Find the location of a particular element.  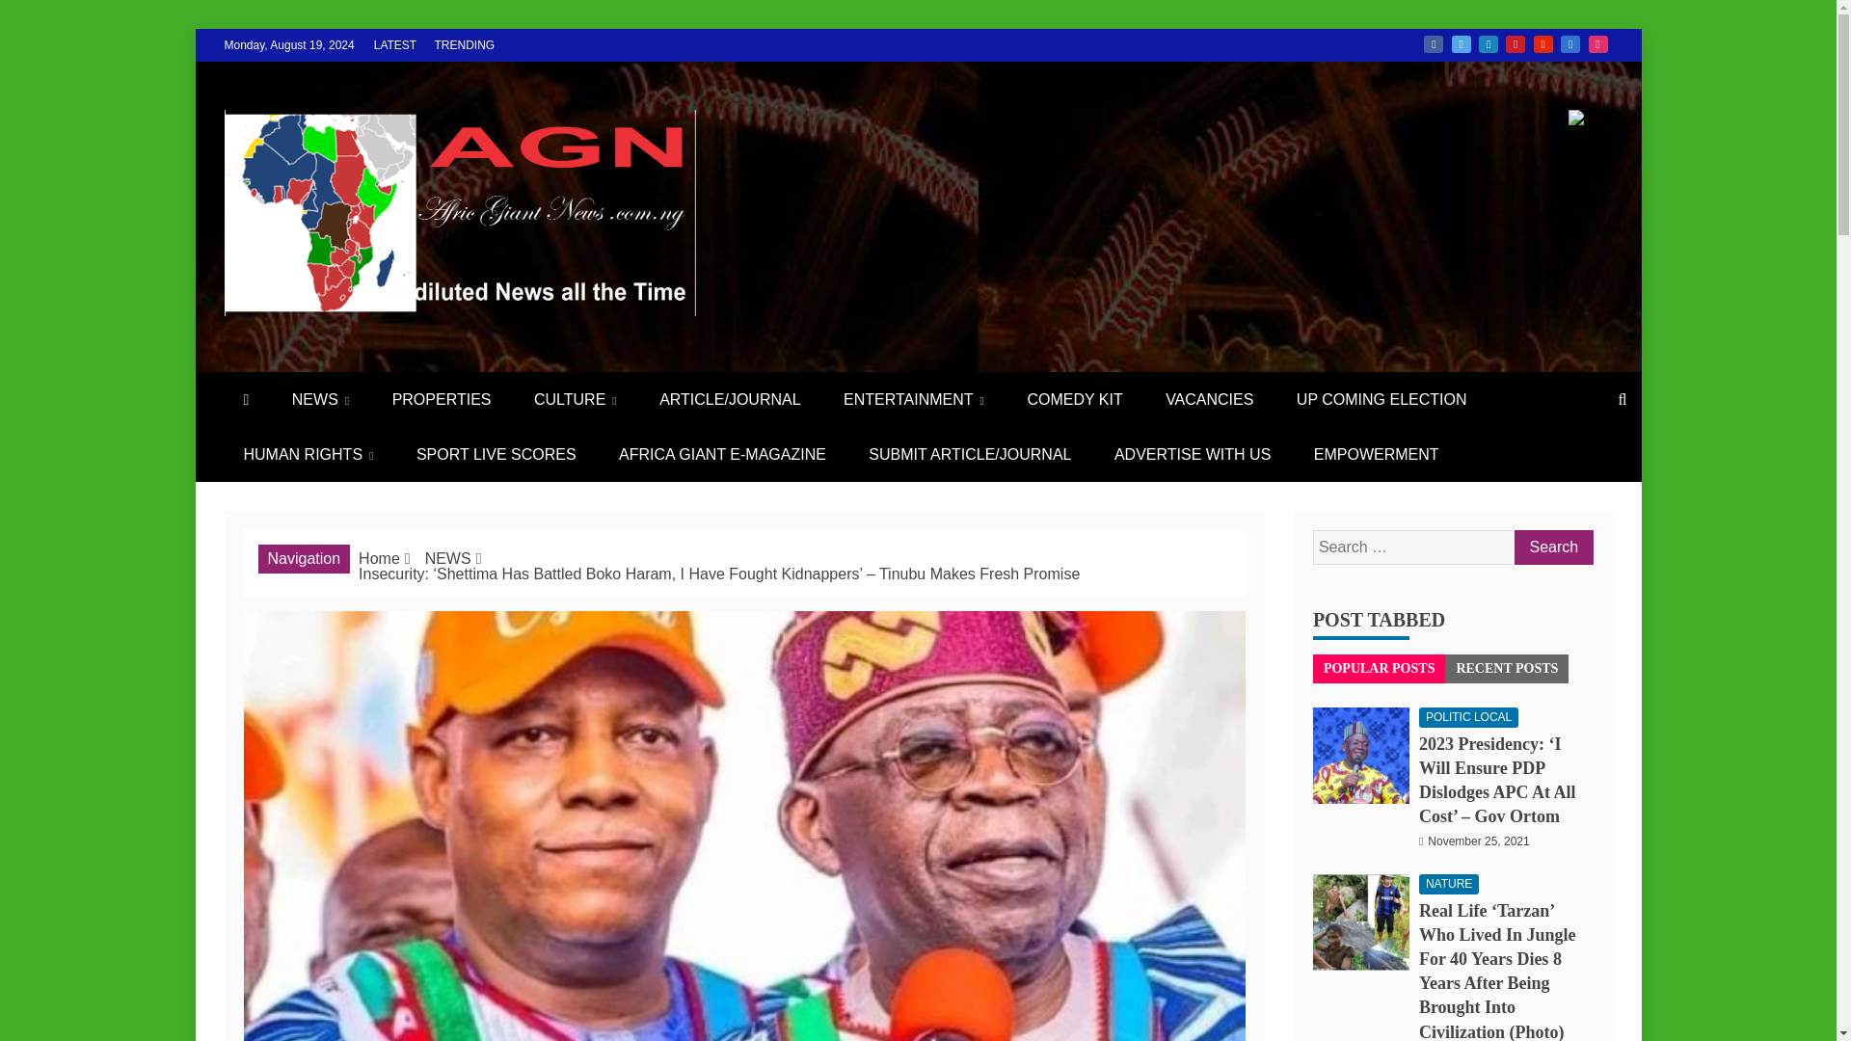

Youtube is located at coordinates (1542, 44).